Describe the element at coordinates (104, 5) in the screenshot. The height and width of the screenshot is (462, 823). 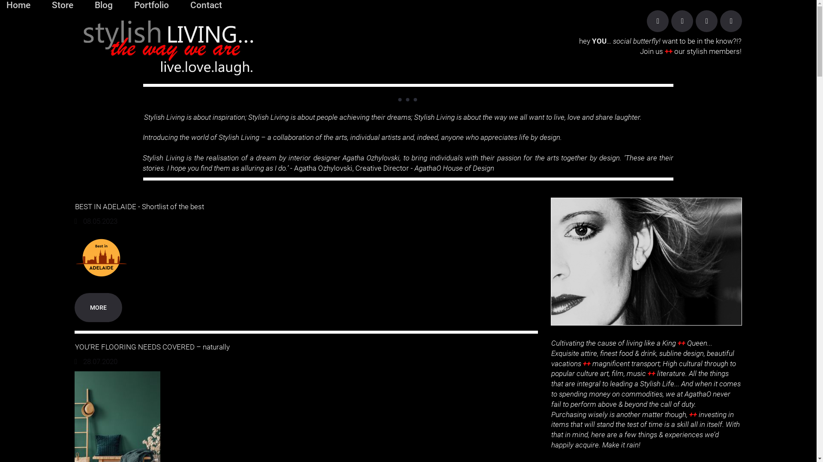
I see `Blog` at that location.